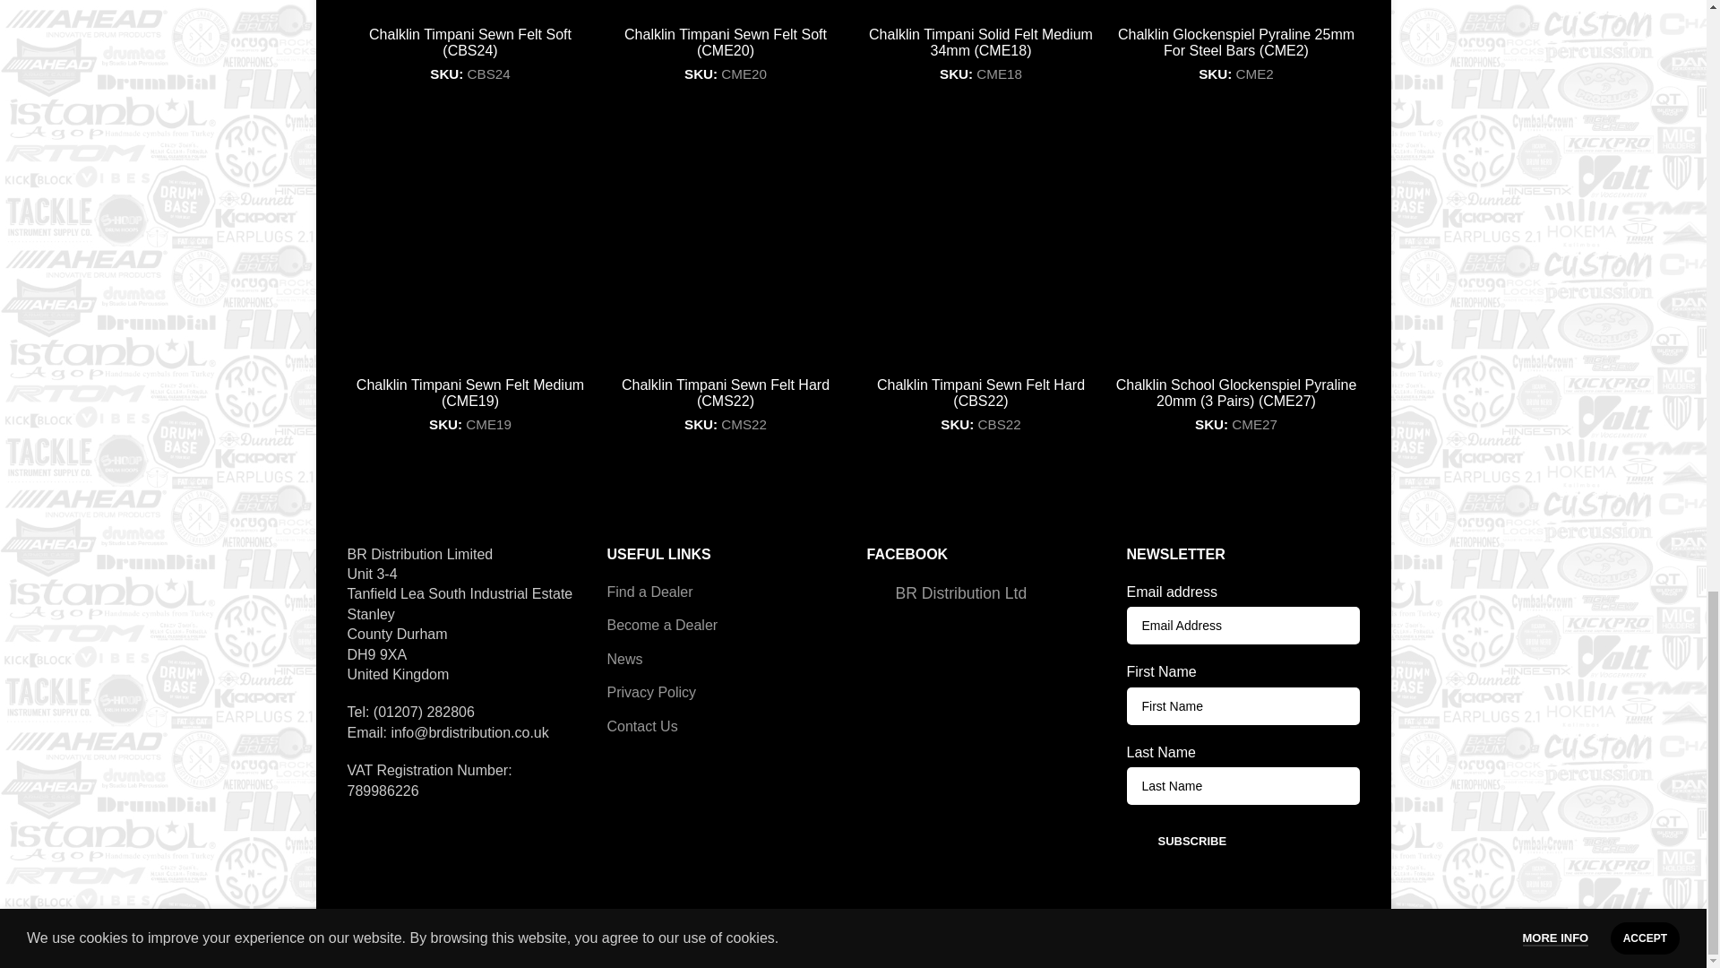 The image size is (1720, 968). What do you see at coordinates (1192, 842) in the screenshot?
I see `Subscribe` at bounding box center [1192, 842].